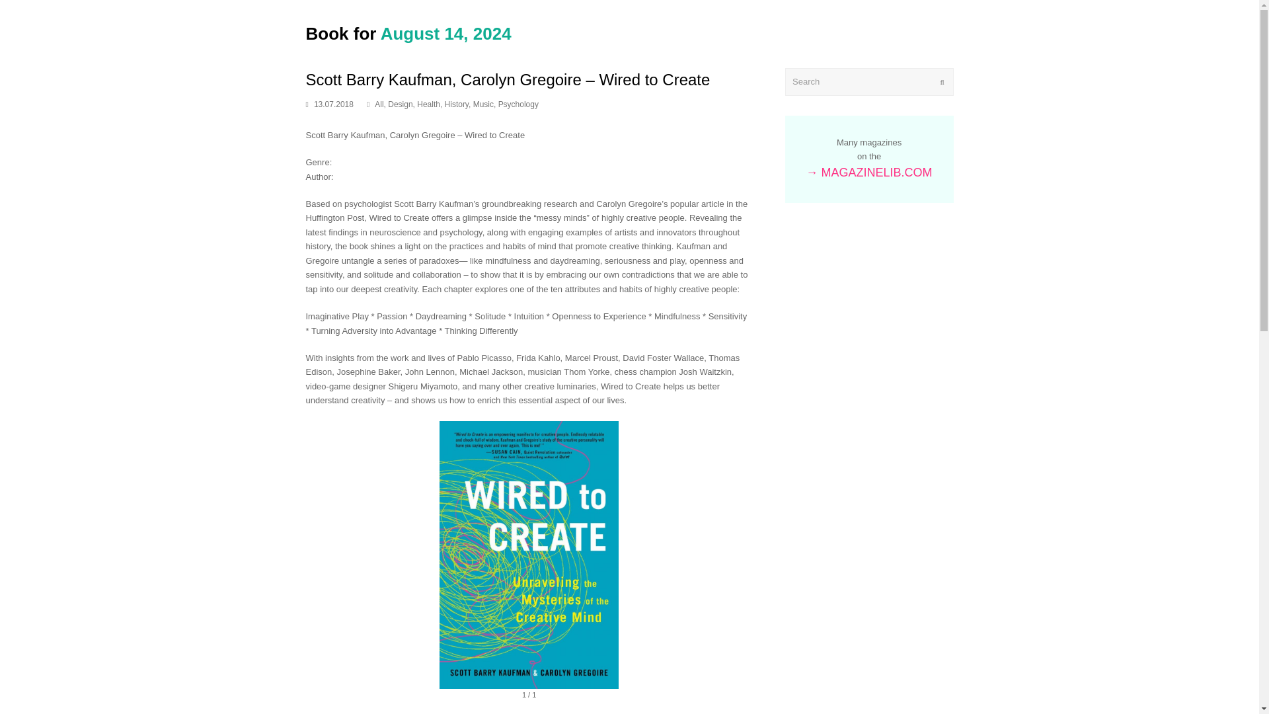 The width and height of the screenshot is (1269, 714). Describe the element at coordinates (483, 104) in the screenshot. I see `Music` at that location.